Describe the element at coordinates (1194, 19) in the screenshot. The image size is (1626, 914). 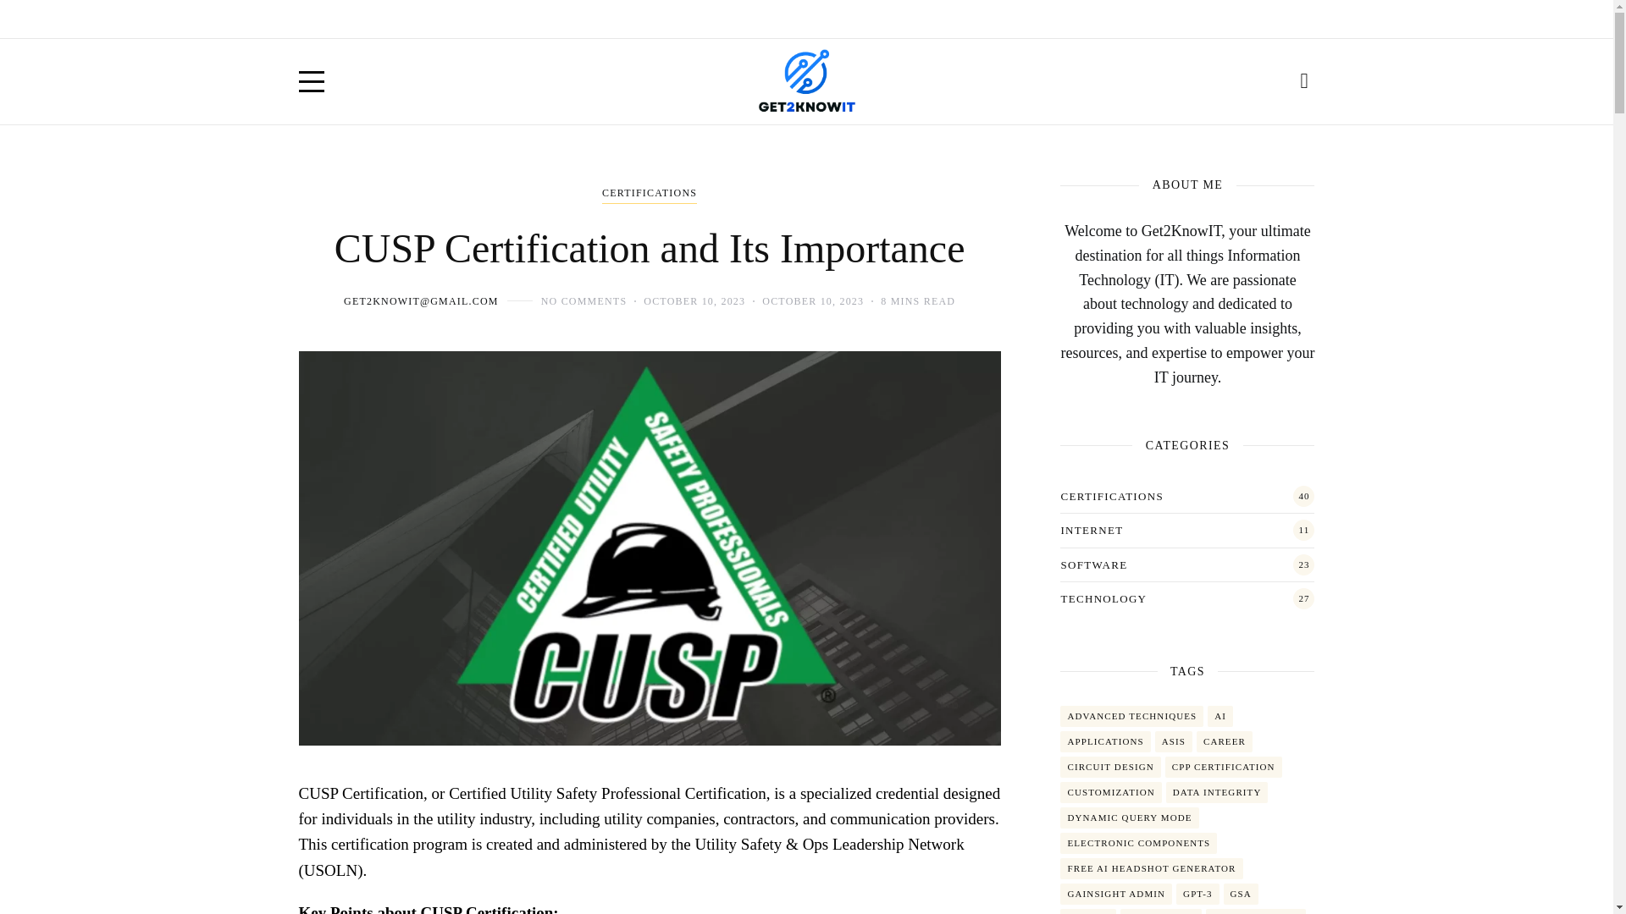
I see `Facebook` at that location.